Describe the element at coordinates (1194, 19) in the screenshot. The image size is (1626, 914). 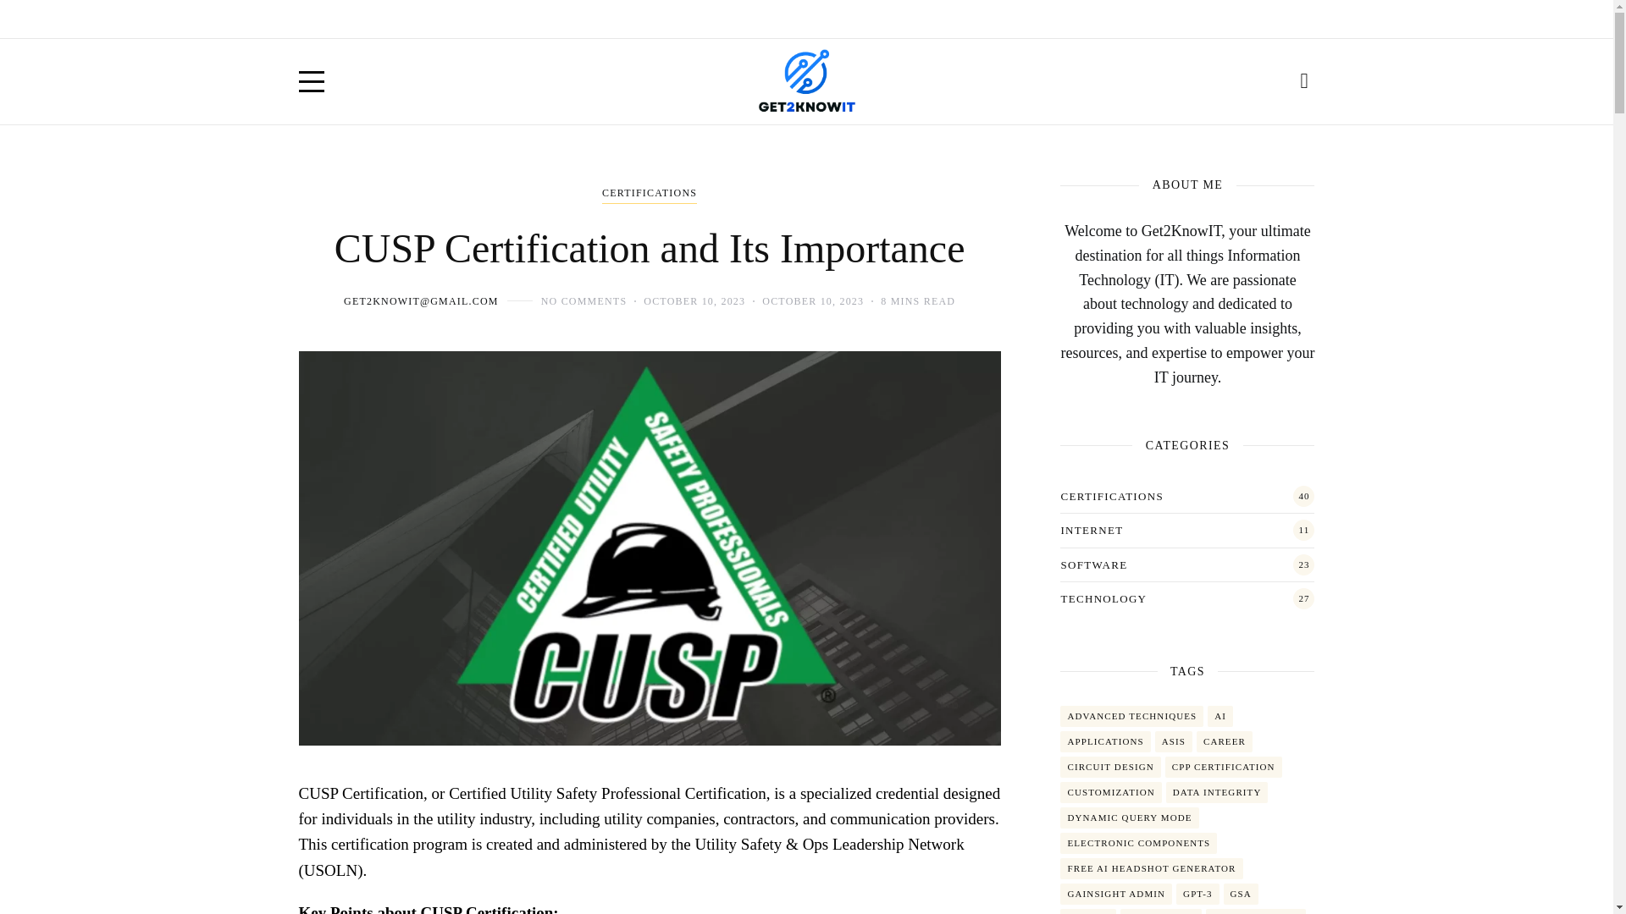
I see `Facebook` at that location.